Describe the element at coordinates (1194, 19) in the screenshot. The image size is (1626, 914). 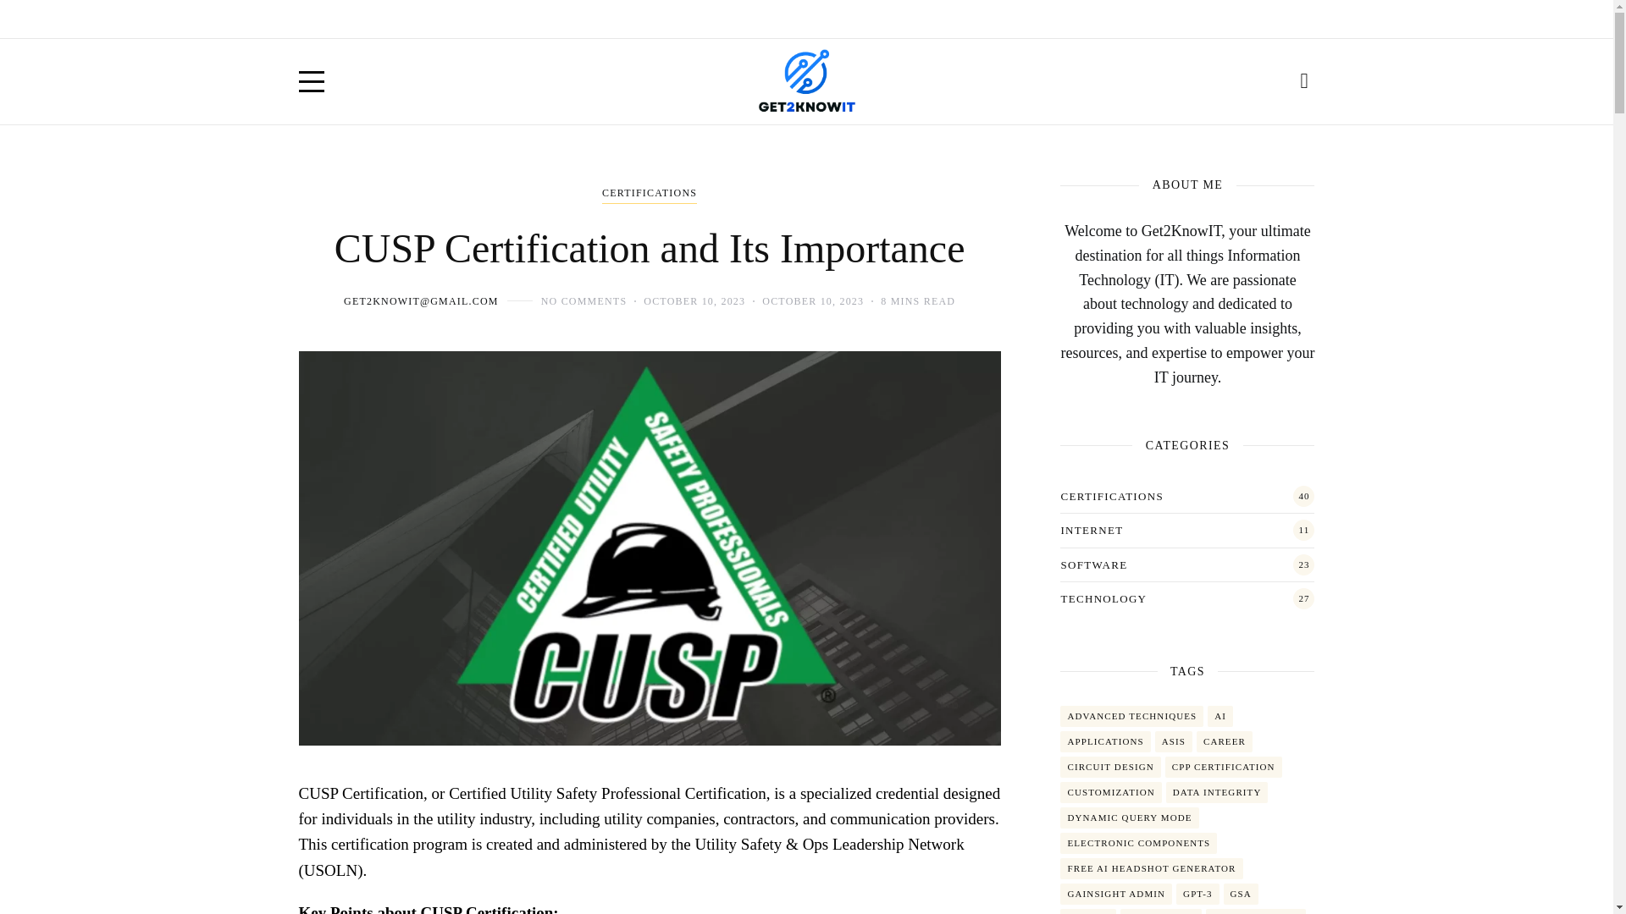
I see `Facebook` at that location.